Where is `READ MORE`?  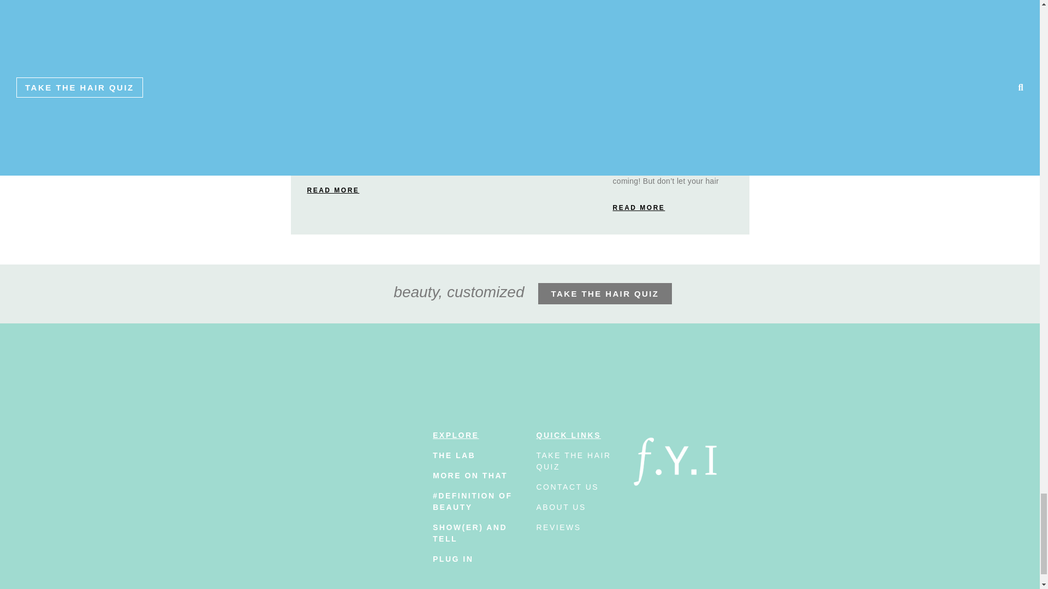 READ MORE is located at coordinates (486, 155).